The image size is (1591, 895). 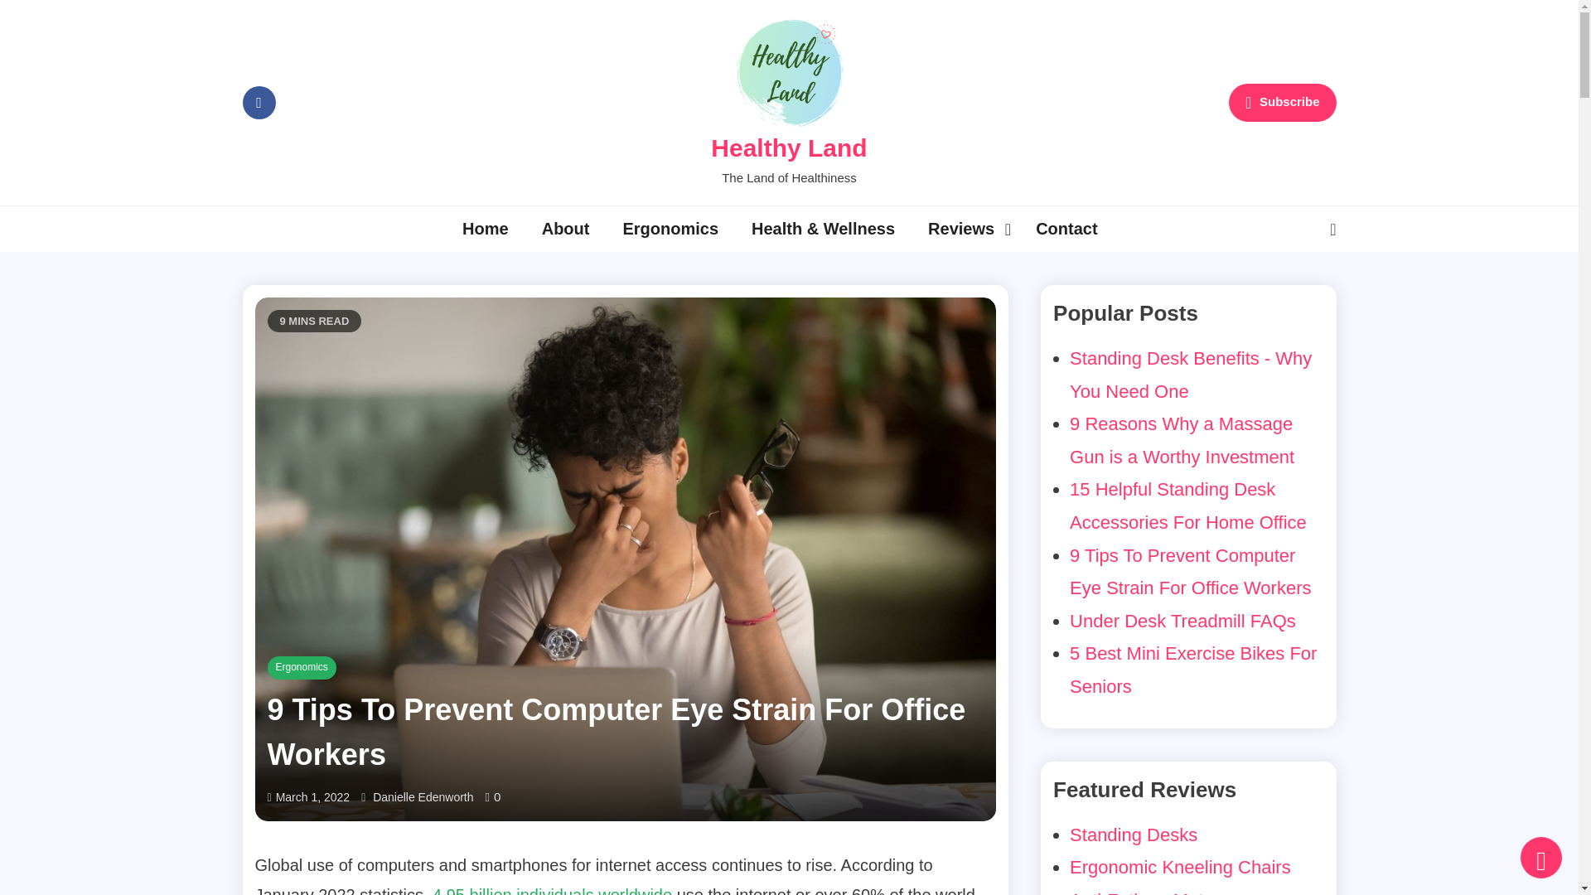 I want to click on Danielle Edenworth, so click(x=423, y=797).